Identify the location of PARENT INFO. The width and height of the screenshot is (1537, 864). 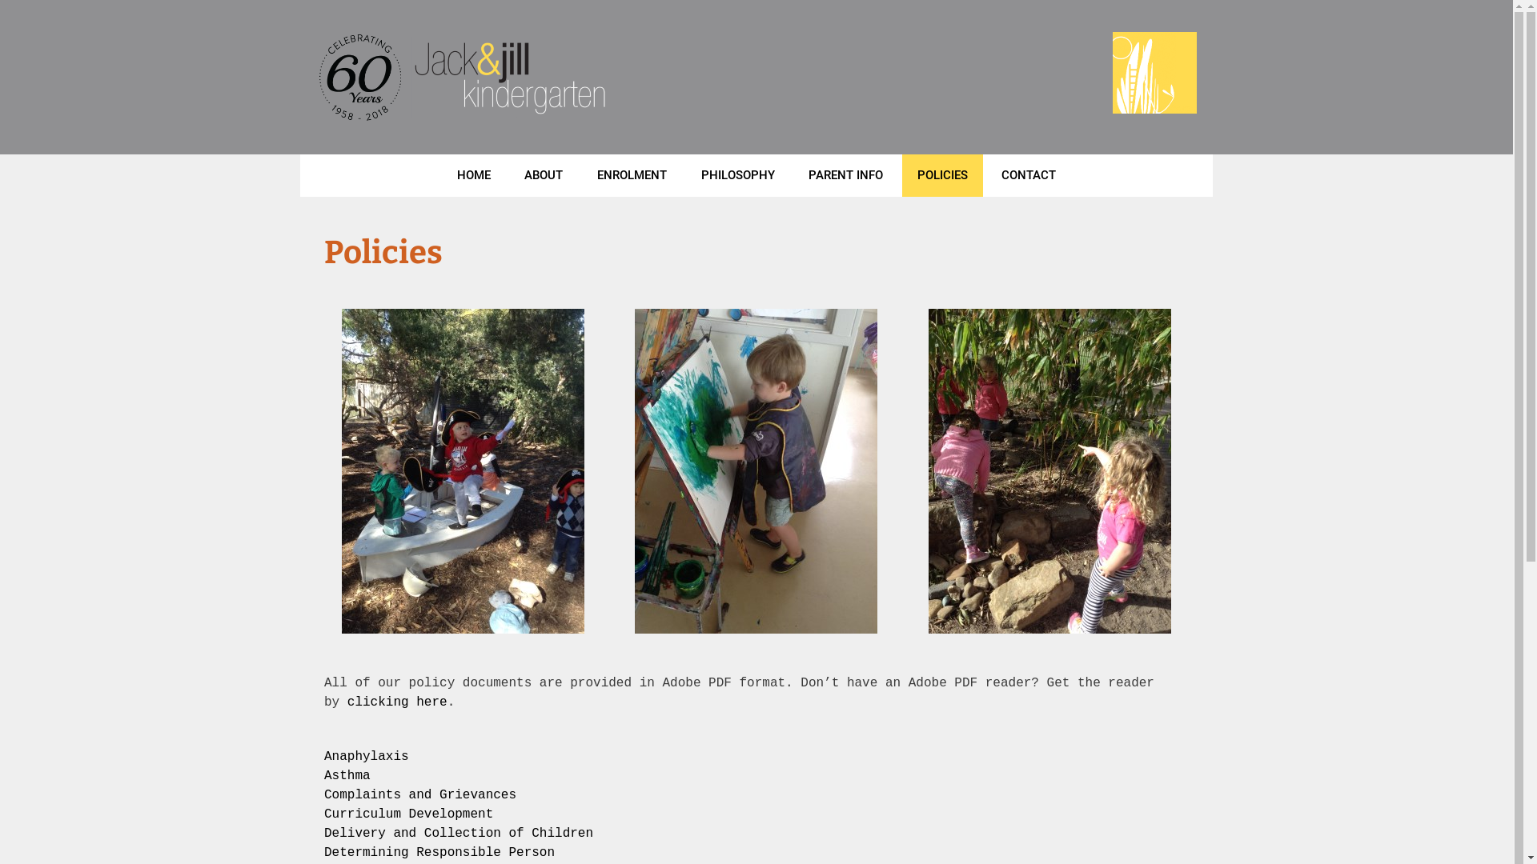
(845, 176).